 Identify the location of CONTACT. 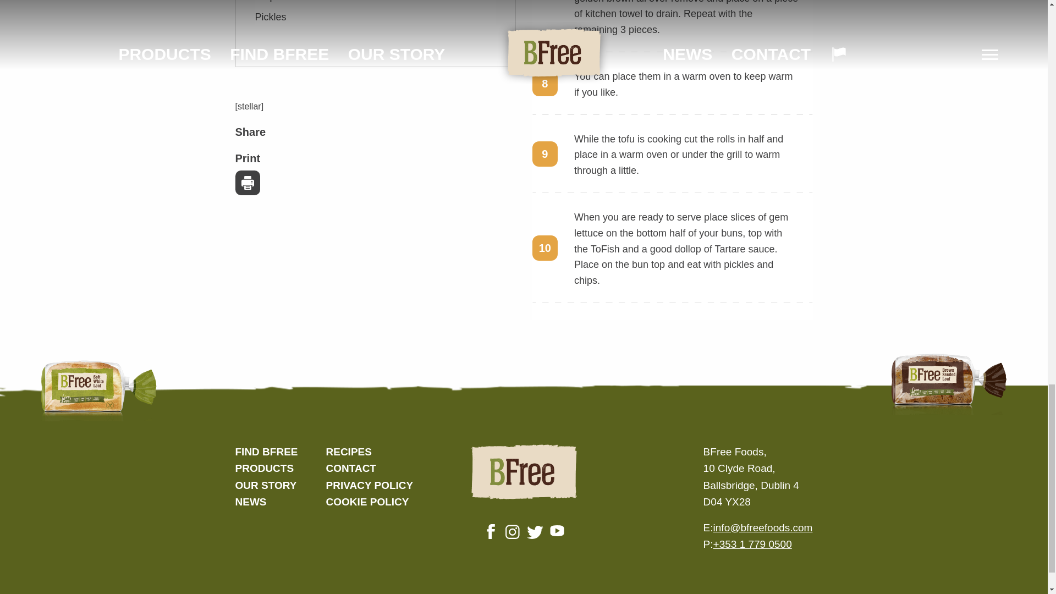
(350, 468).